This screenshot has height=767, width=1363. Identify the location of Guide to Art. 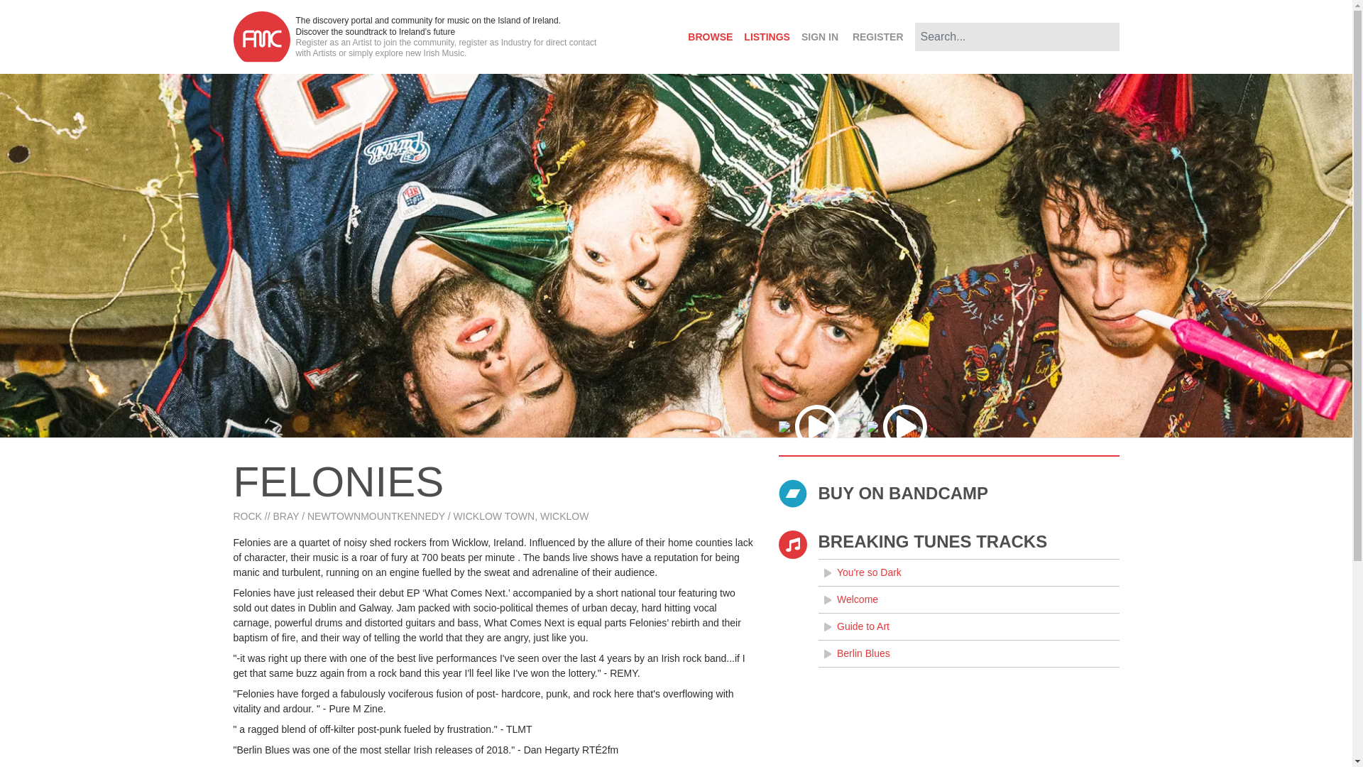
(968, 626).